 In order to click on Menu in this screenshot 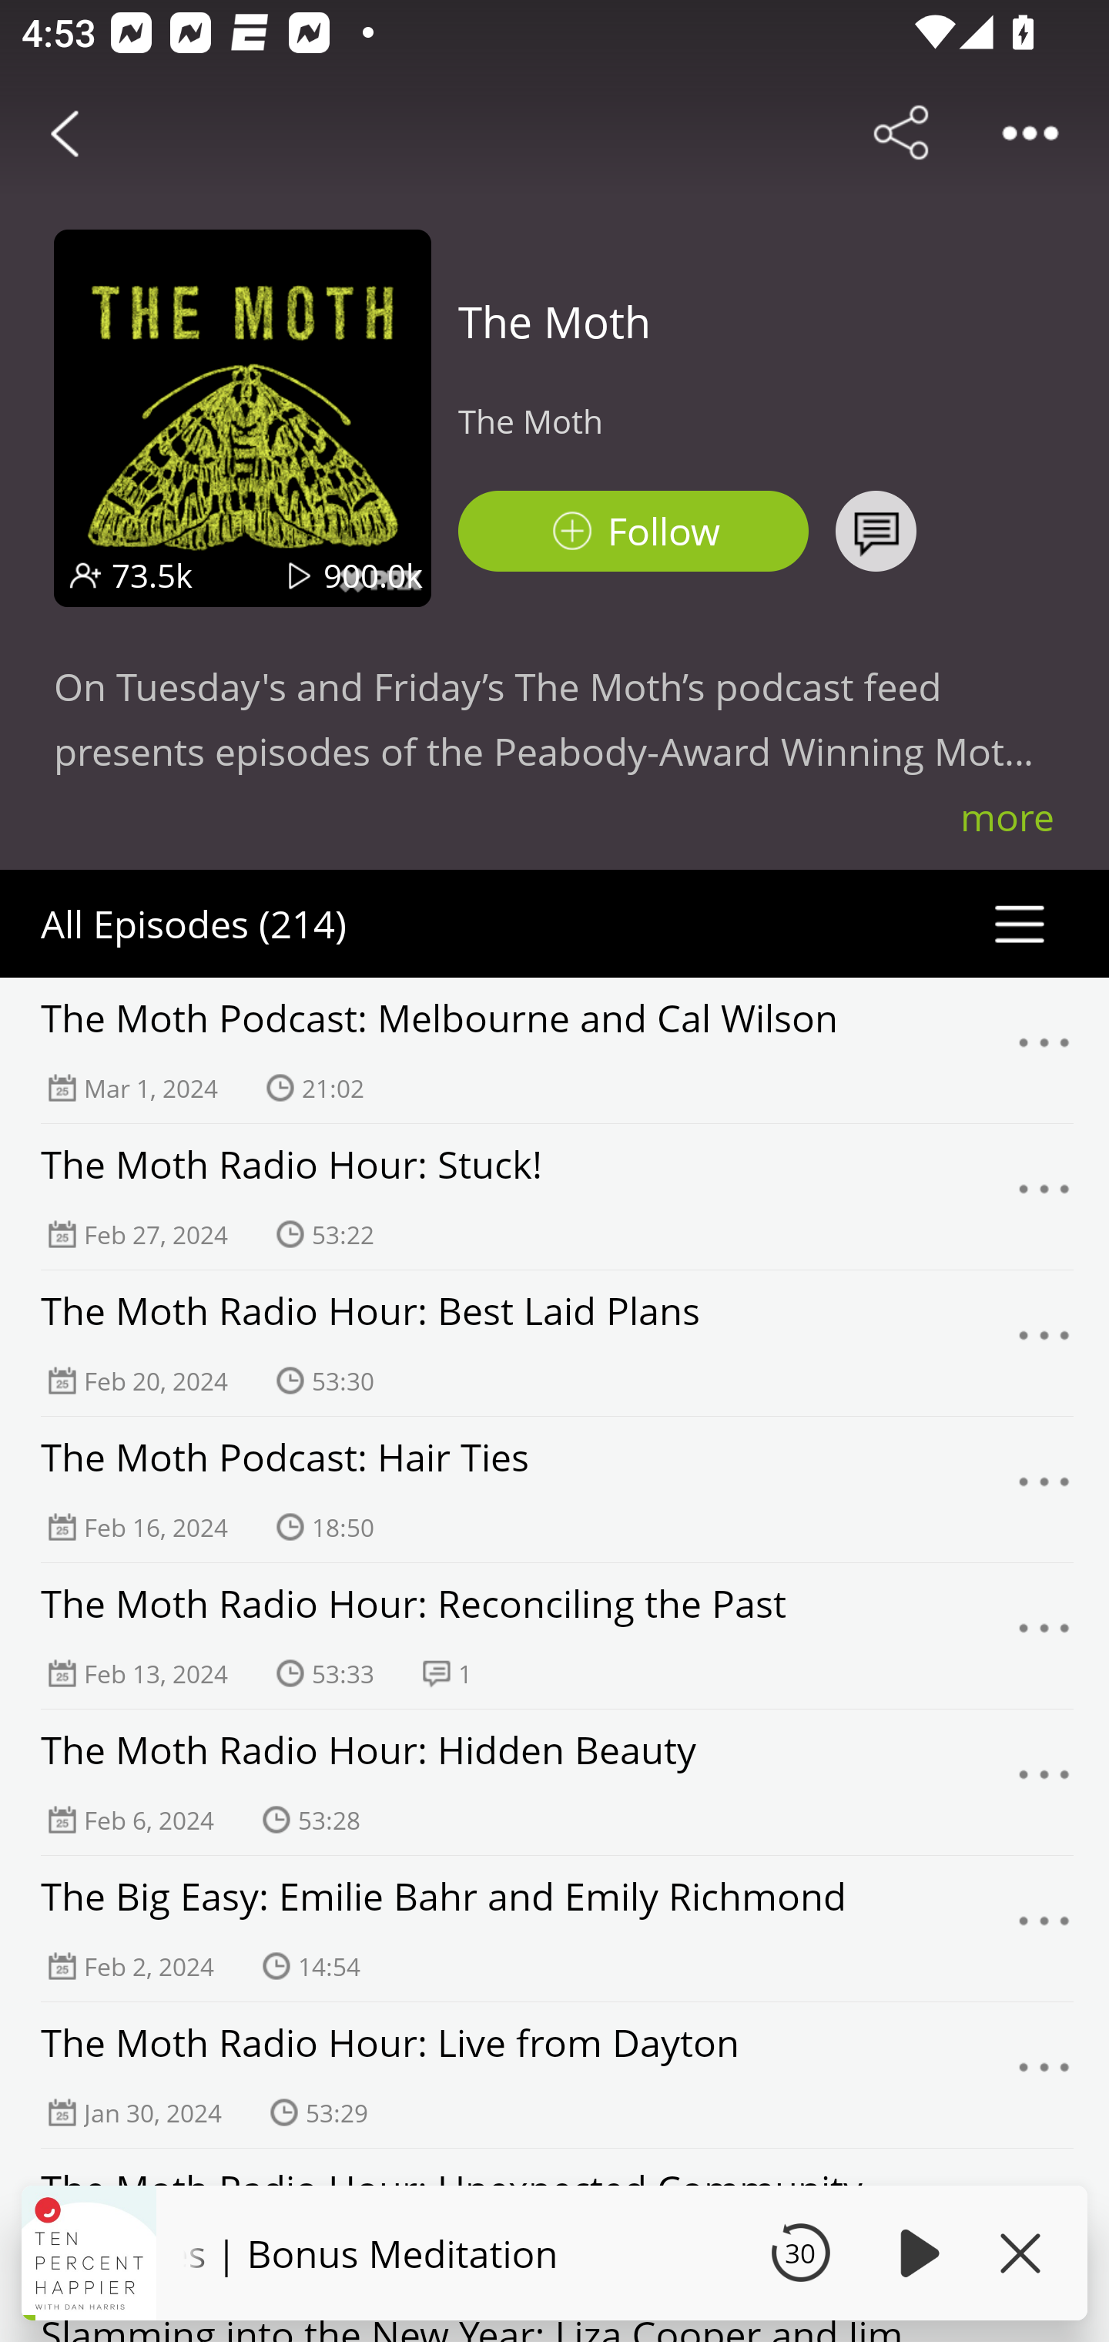, I will do `click(1044, 1343)`.